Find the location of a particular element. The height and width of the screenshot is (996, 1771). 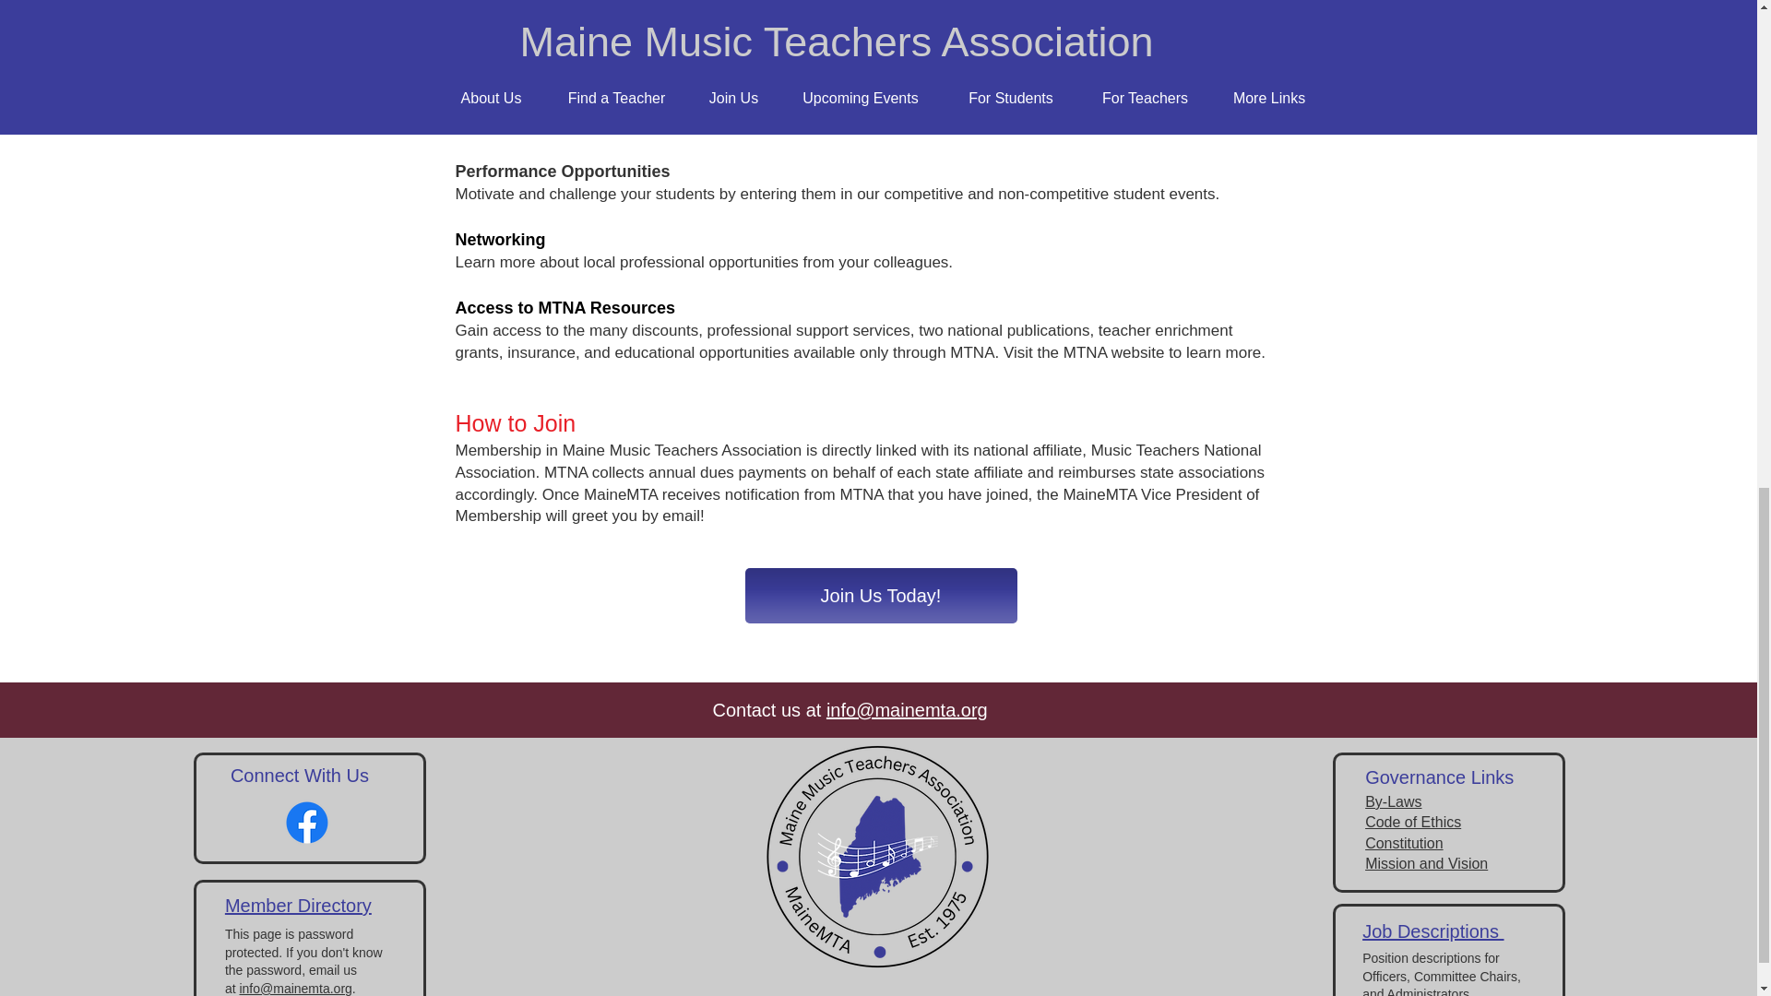

Logo on With White Background.png is located at coordinates (877, 856).